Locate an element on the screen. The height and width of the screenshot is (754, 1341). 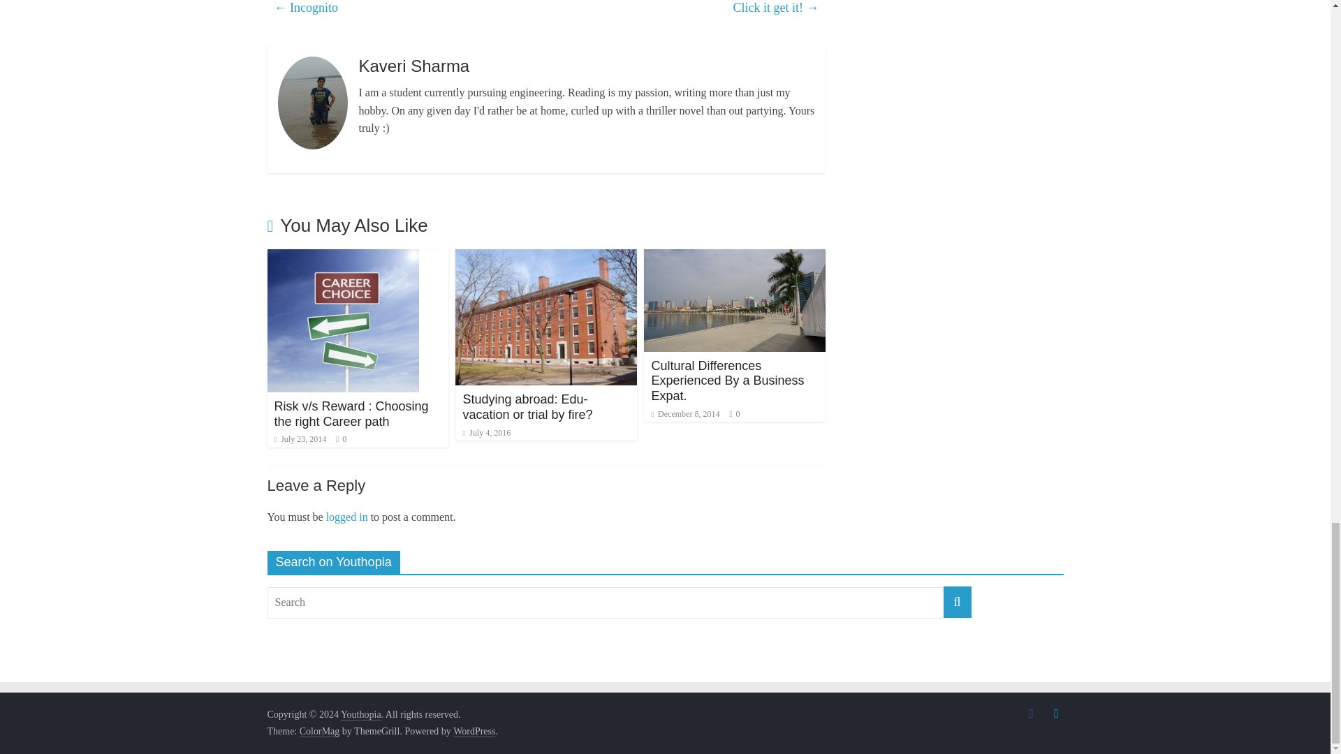
4:32 pm is located at coordinates (299, 439).